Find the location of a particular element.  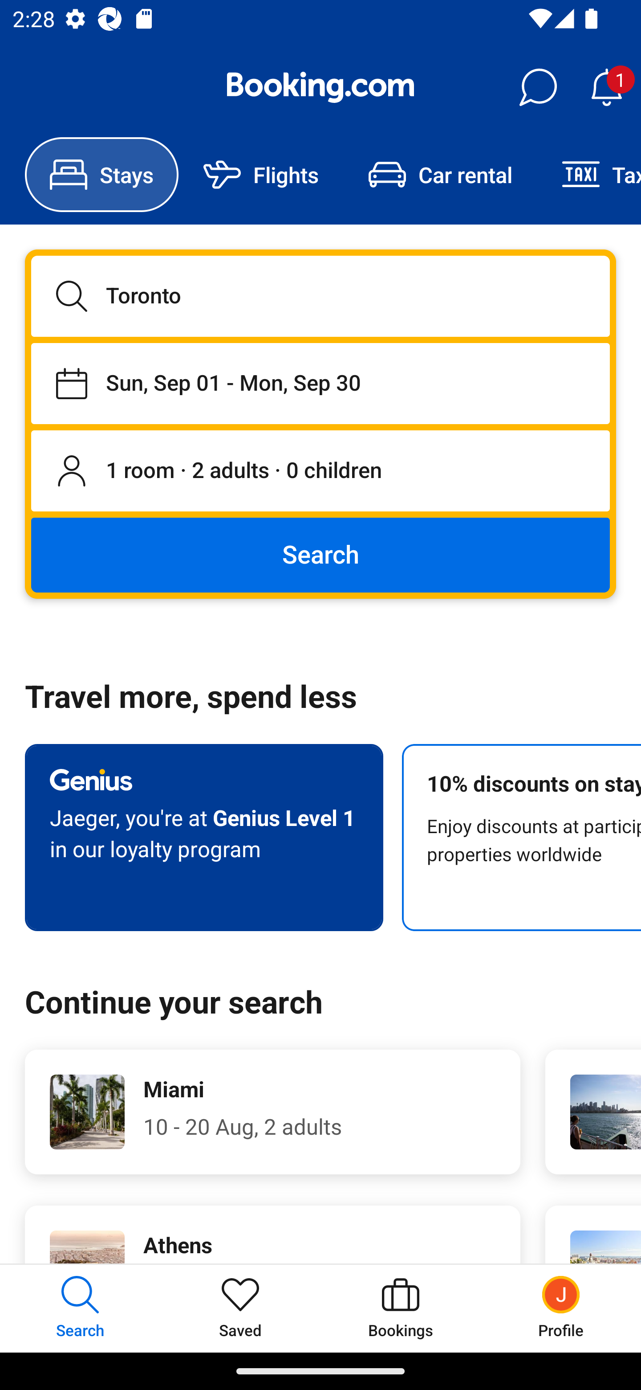

Car rental is located at coordinates (440, 175).